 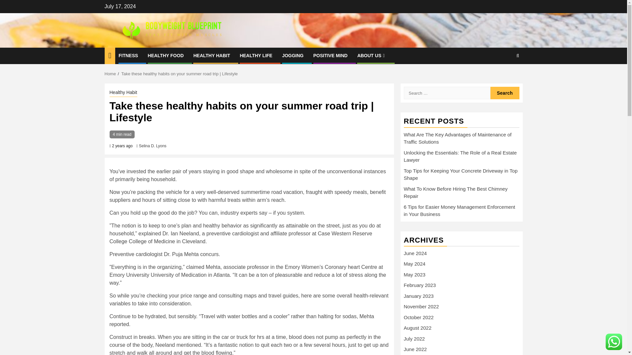 What do you see at coordinates (123, 93) in the screenshot?
I see `Healthy Habit` at bounding box center [123, 93].